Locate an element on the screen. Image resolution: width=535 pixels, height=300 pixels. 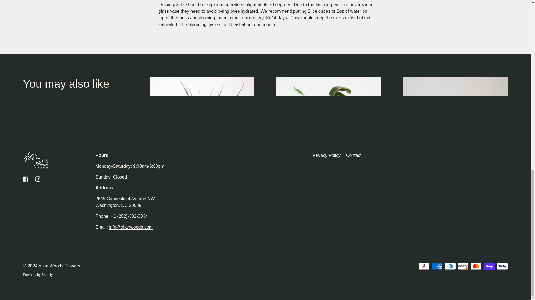
Visa is located at coordinates (502, 266).